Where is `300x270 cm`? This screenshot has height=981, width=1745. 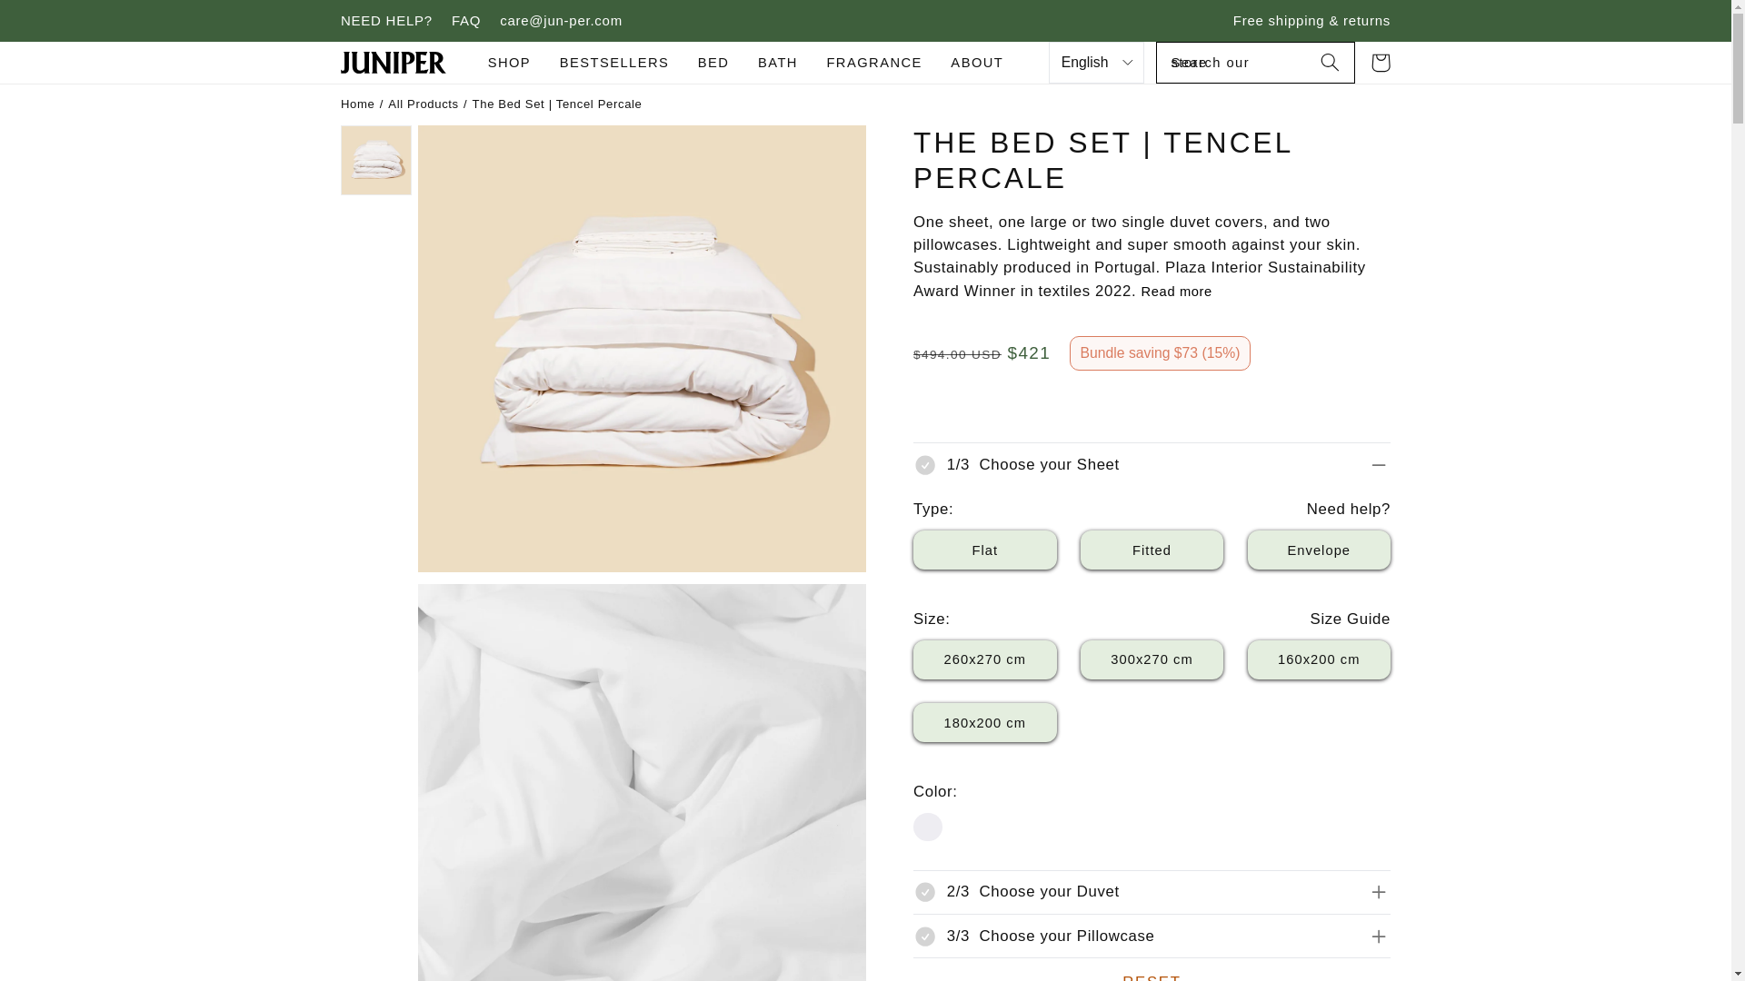 300x270 cm is located at coordinates (1152, 659).